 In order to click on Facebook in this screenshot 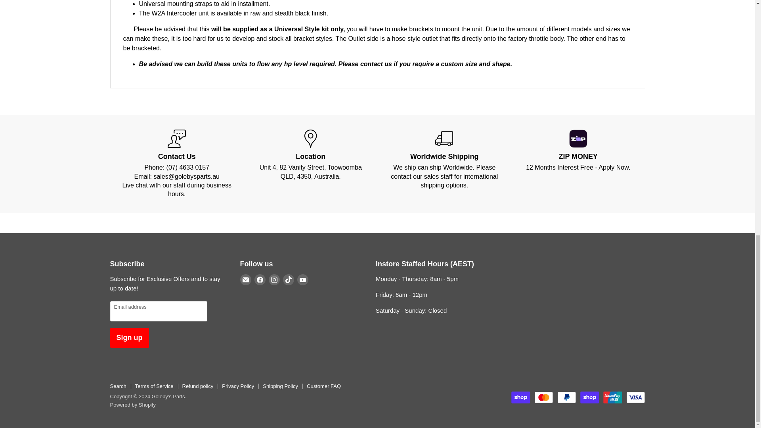, I will do `click(260, 280)`.